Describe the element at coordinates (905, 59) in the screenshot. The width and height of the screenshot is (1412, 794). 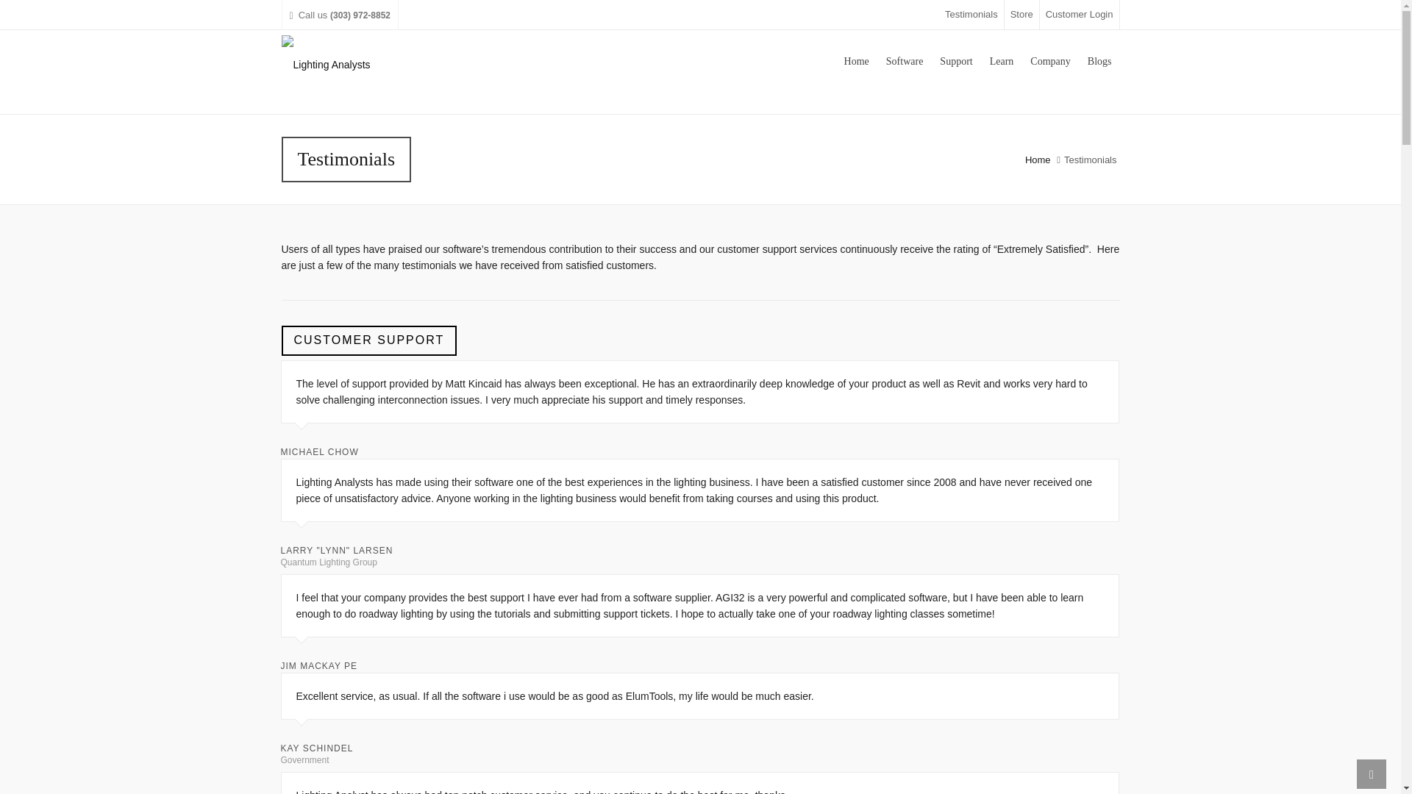
I see `Software` at that location.